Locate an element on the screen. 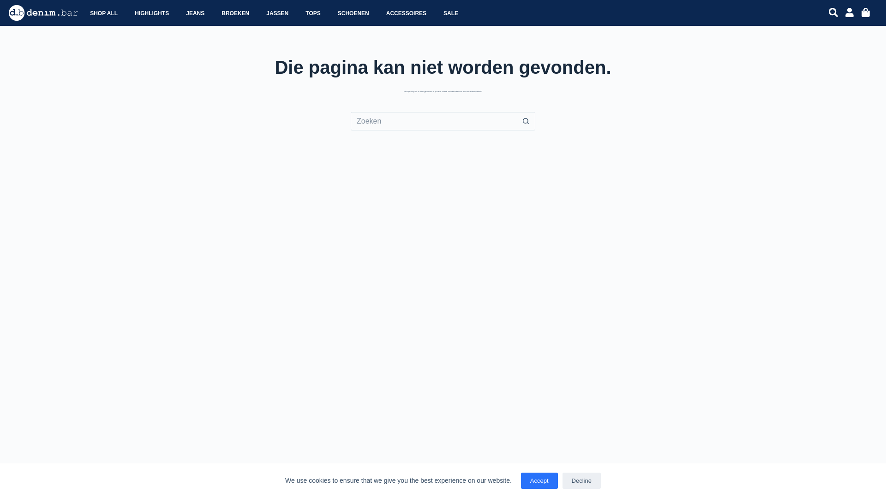 Image resolution: width=886 pixels, height=498 pixels. Decline is located at coordinates (581, 480).